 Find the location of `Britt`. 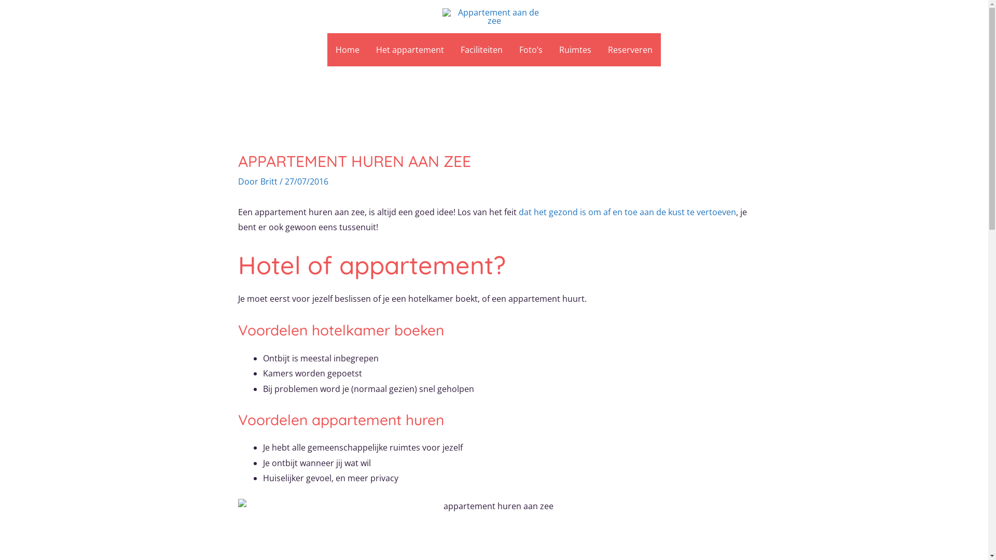

Britt is located at coordinates (270, 181).